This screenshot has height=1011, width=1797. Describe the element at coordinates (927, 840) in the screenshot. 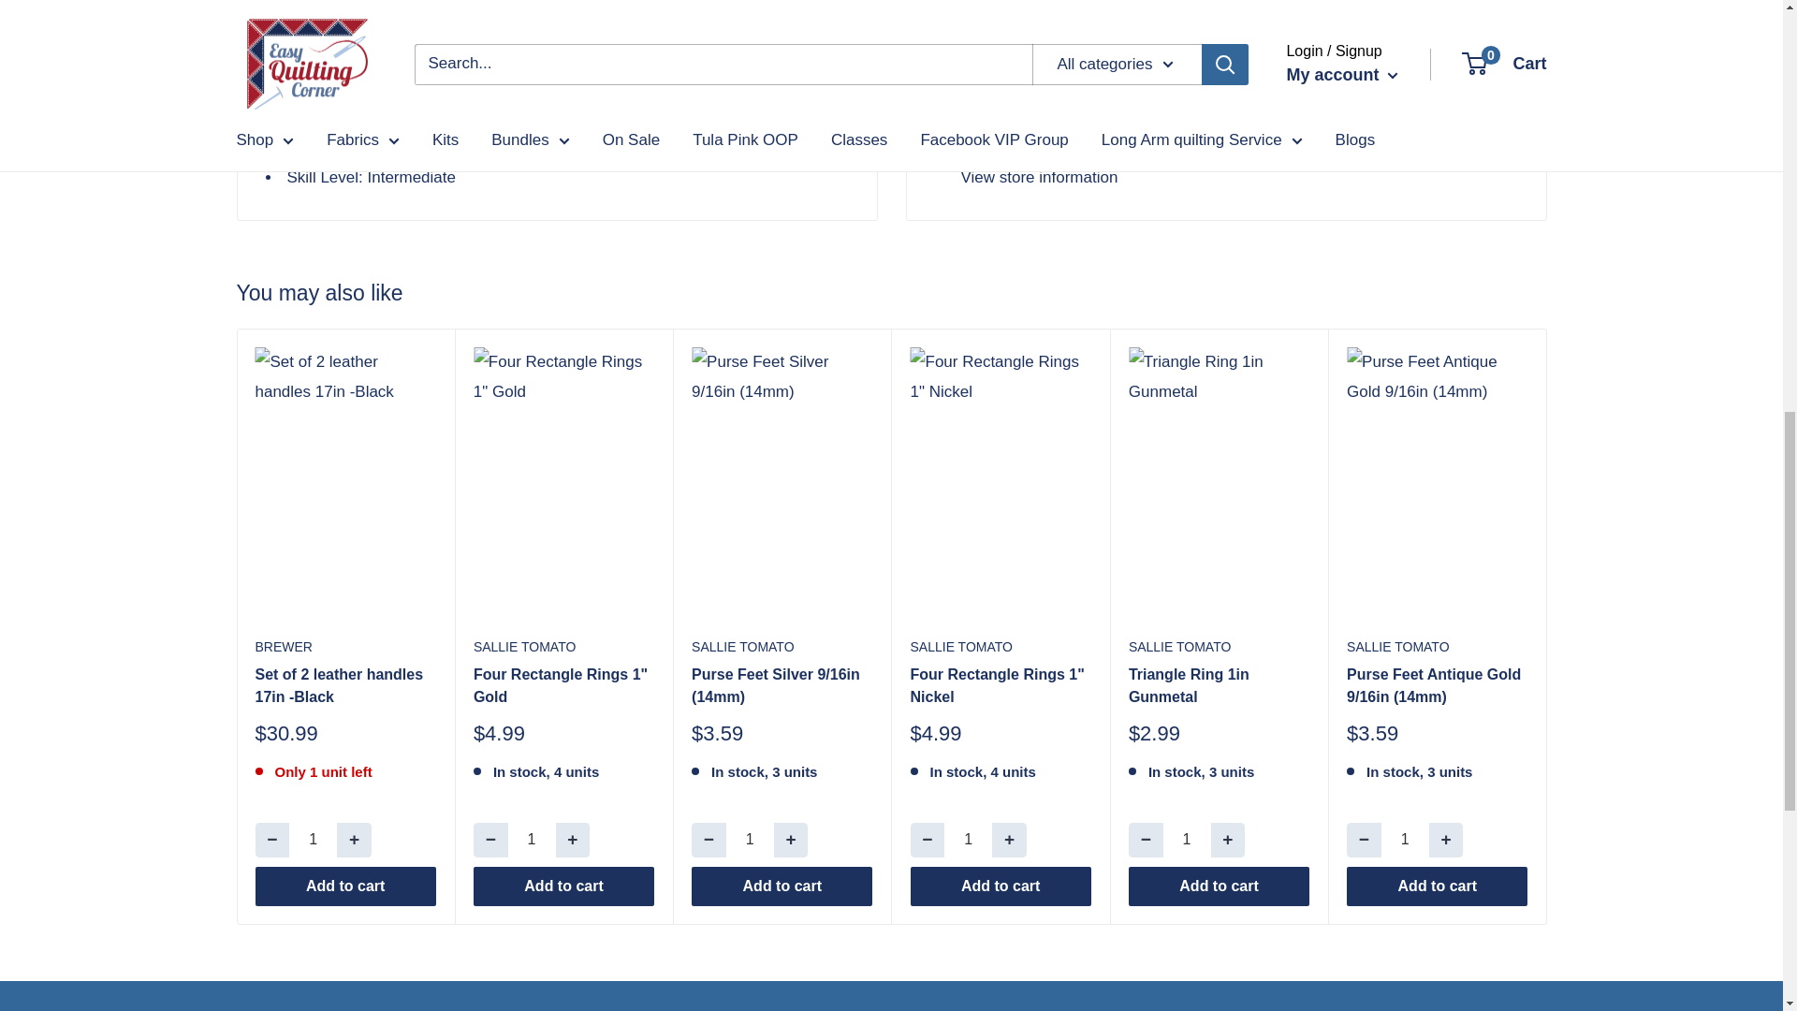

I see `Decrease Quantity` at that location.